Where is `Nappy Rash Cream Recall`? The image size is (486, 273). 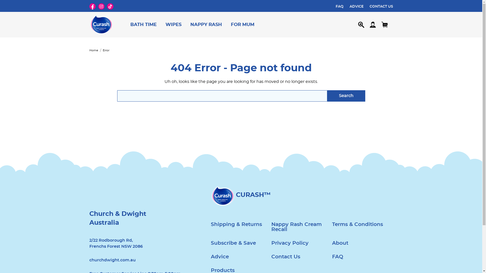 Nappy Rash Cream Recall is located at coordinates (302, 227).